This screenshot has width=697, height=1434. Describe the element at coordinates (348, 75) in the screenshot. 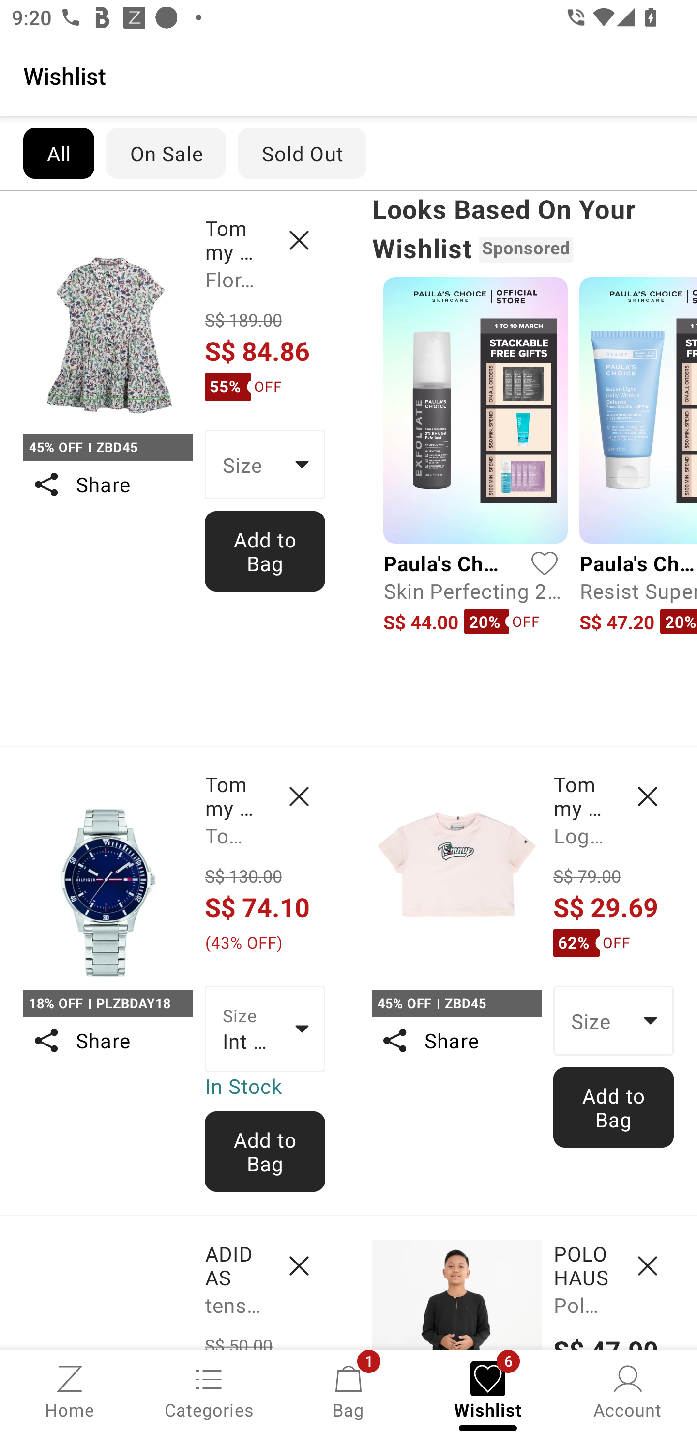

I see `Wishlist` at that location.